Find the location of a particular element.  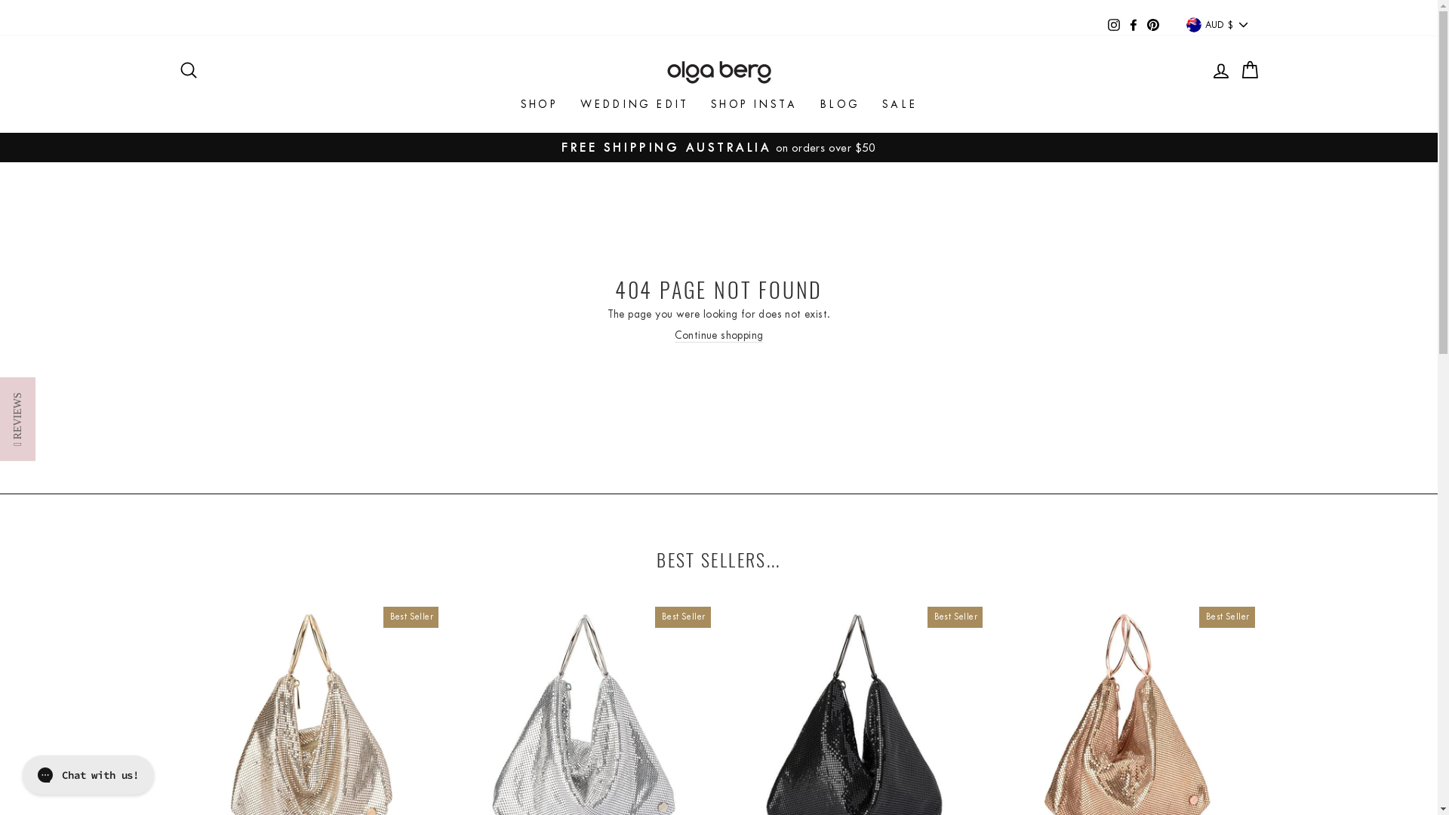

Skip to content is located at coordinates (3, 0).